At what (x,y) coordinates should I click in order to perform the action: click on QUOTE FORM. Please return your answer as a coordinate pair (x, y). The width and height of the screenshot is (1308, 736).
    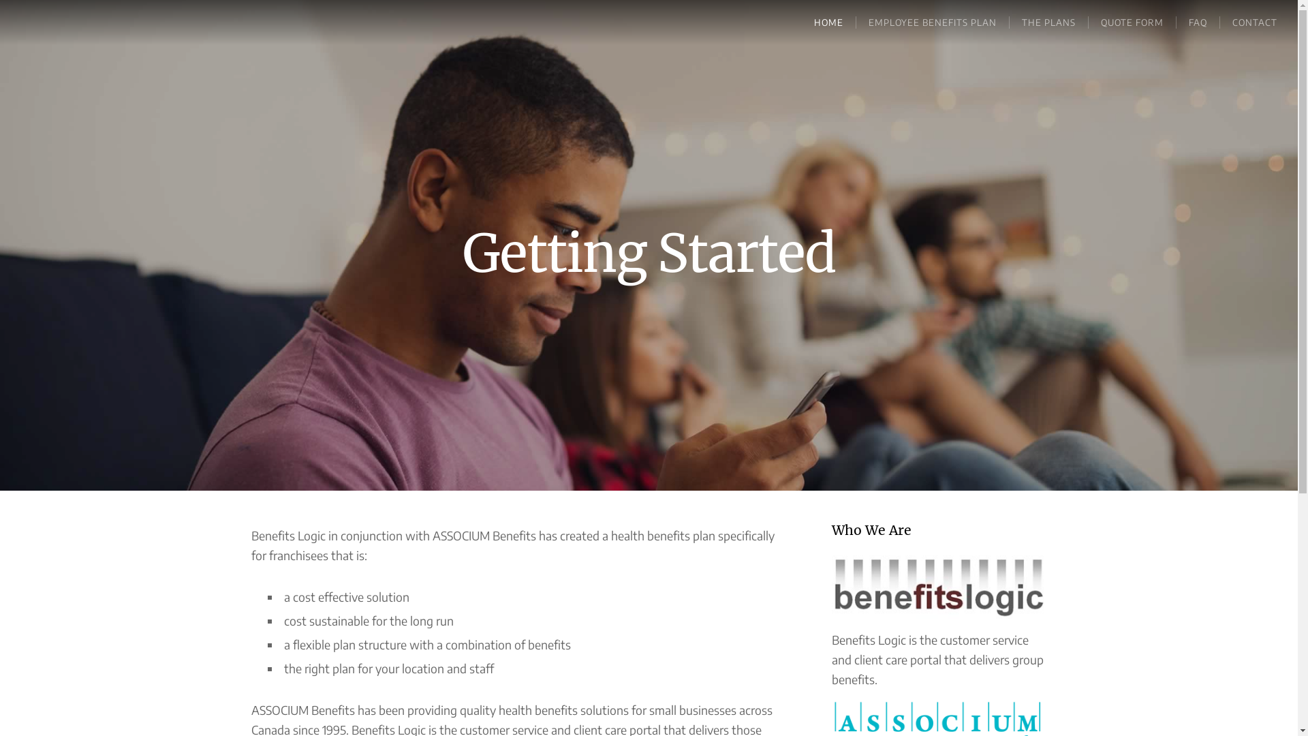
    Looking at the image, I should click on (1132, 22).